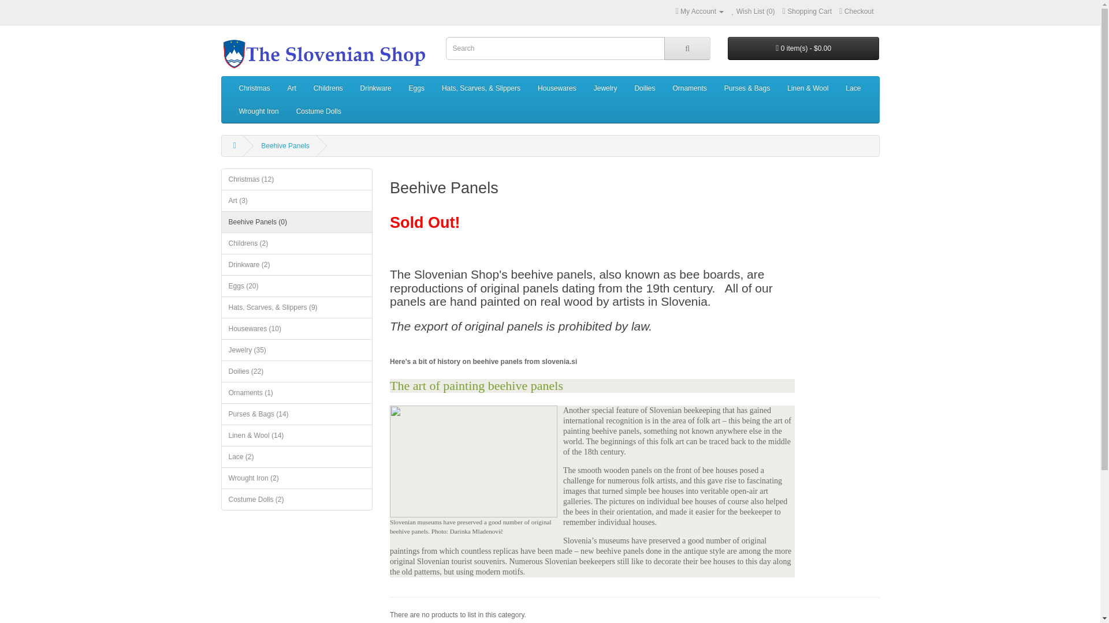 The width and height of the screenshot is (1109, 623). Describe the element at coordinates (325, 53) in the screenshot. I see `The Slovenian Shop` at that location.